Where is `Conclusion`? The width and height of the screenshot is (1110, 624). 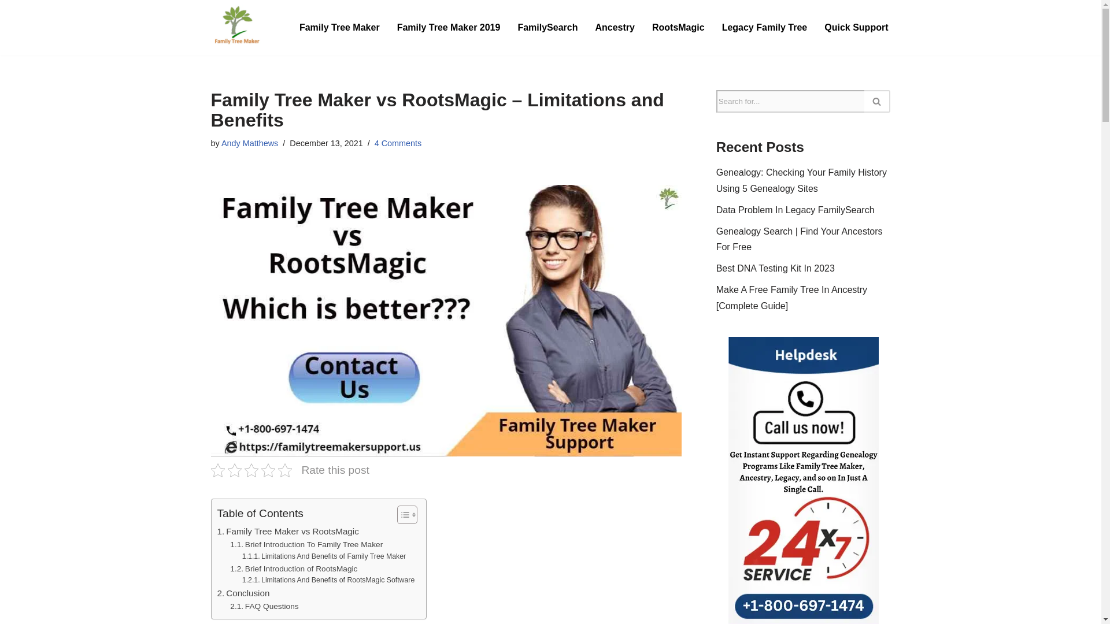 Conclusion is located at coordinates (243, 593).